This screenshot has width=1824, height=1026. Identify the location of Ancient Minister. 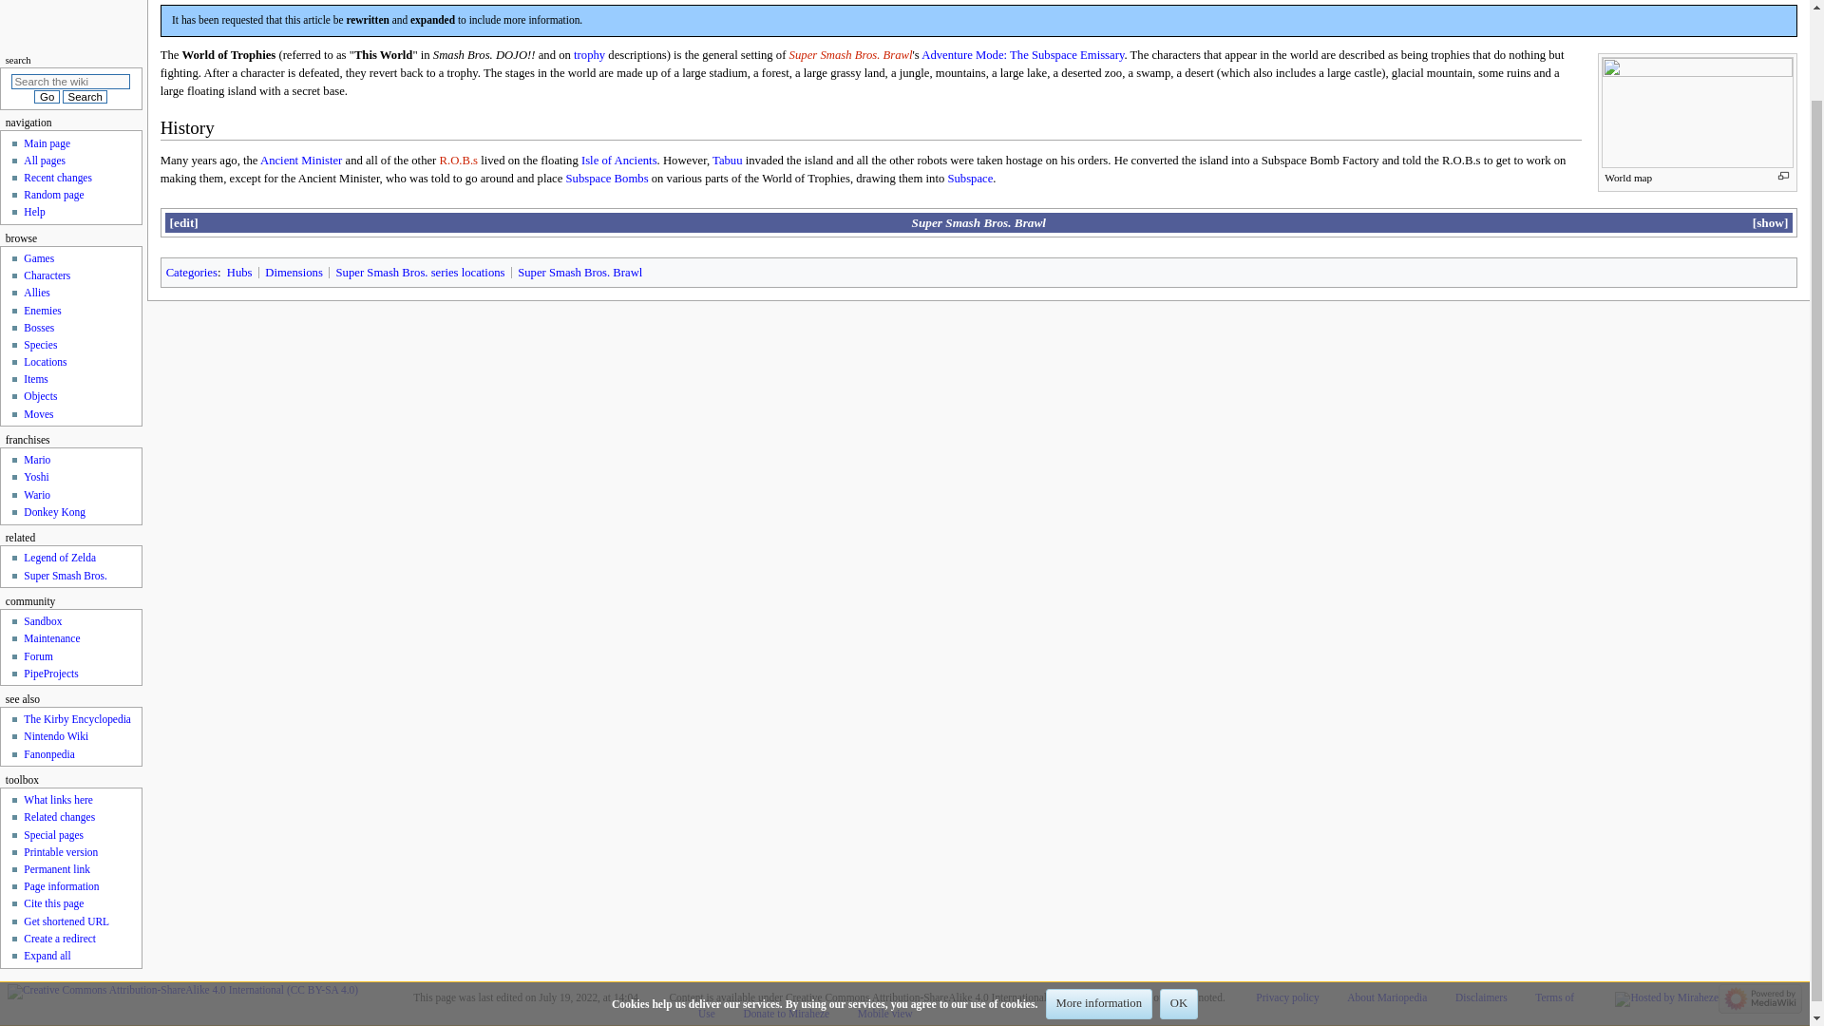
(301, 161).